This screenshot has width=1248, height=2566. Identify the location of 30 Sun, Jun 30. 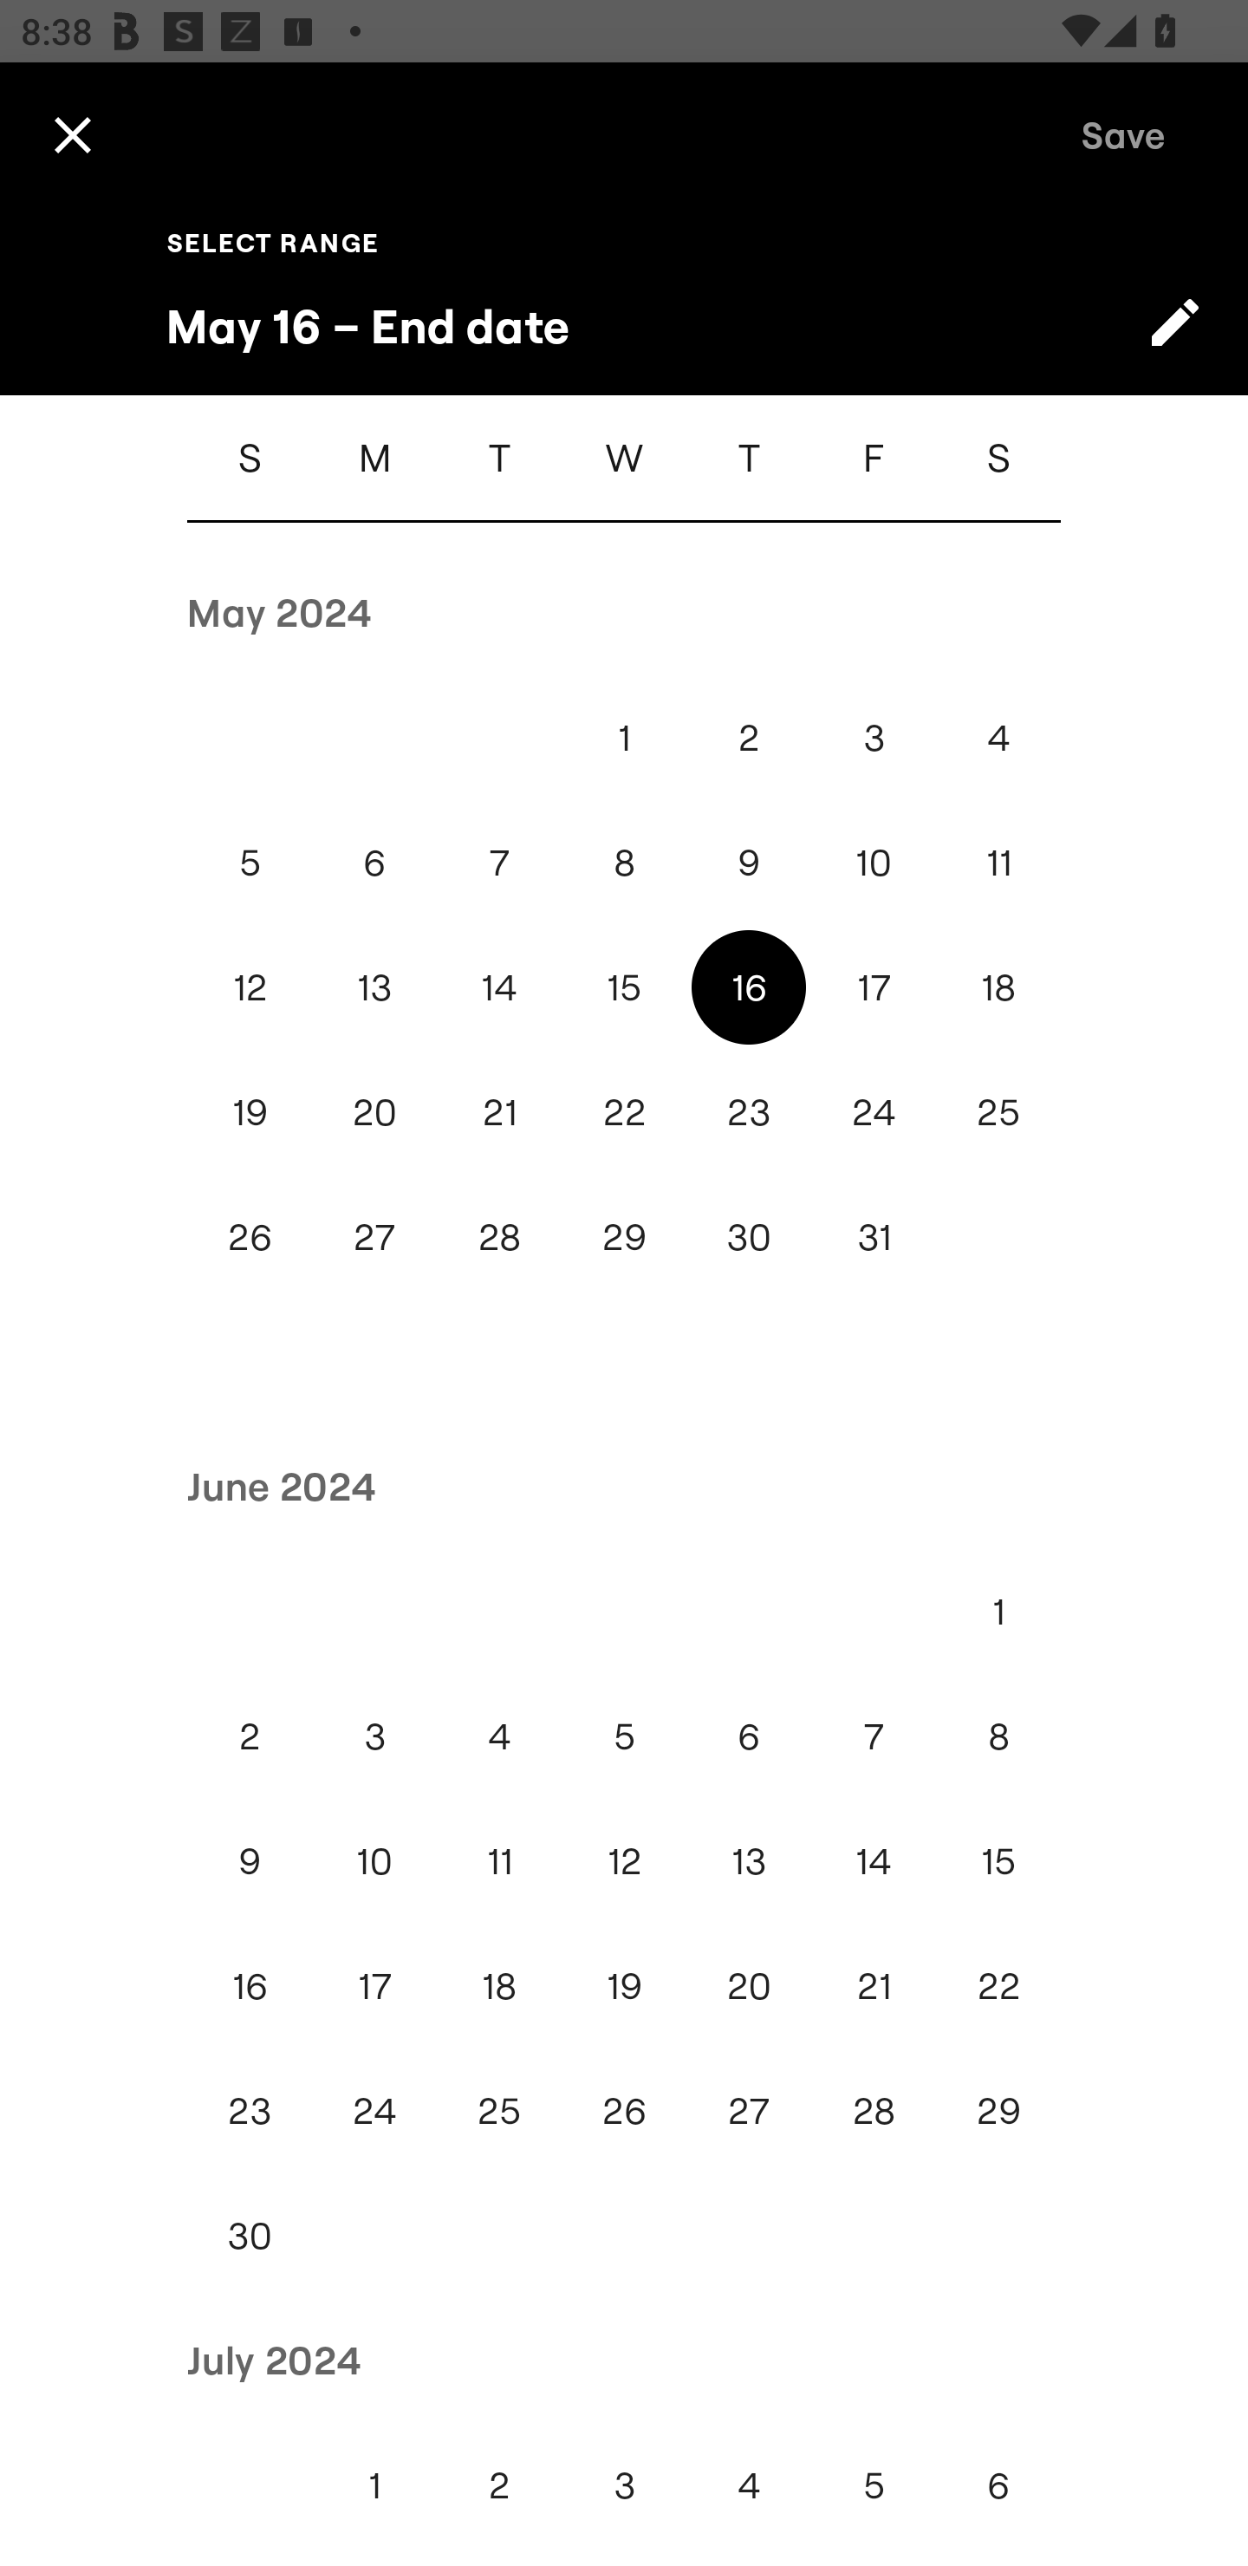
(250, 2237).